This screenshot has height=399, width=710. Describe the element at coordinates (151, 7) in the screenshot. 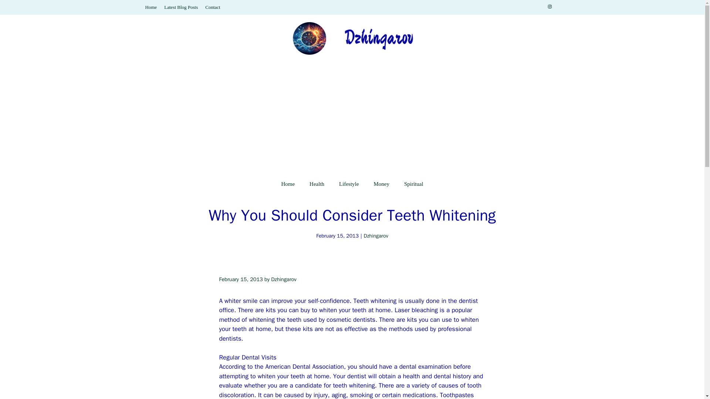

I see `Home` at that location.